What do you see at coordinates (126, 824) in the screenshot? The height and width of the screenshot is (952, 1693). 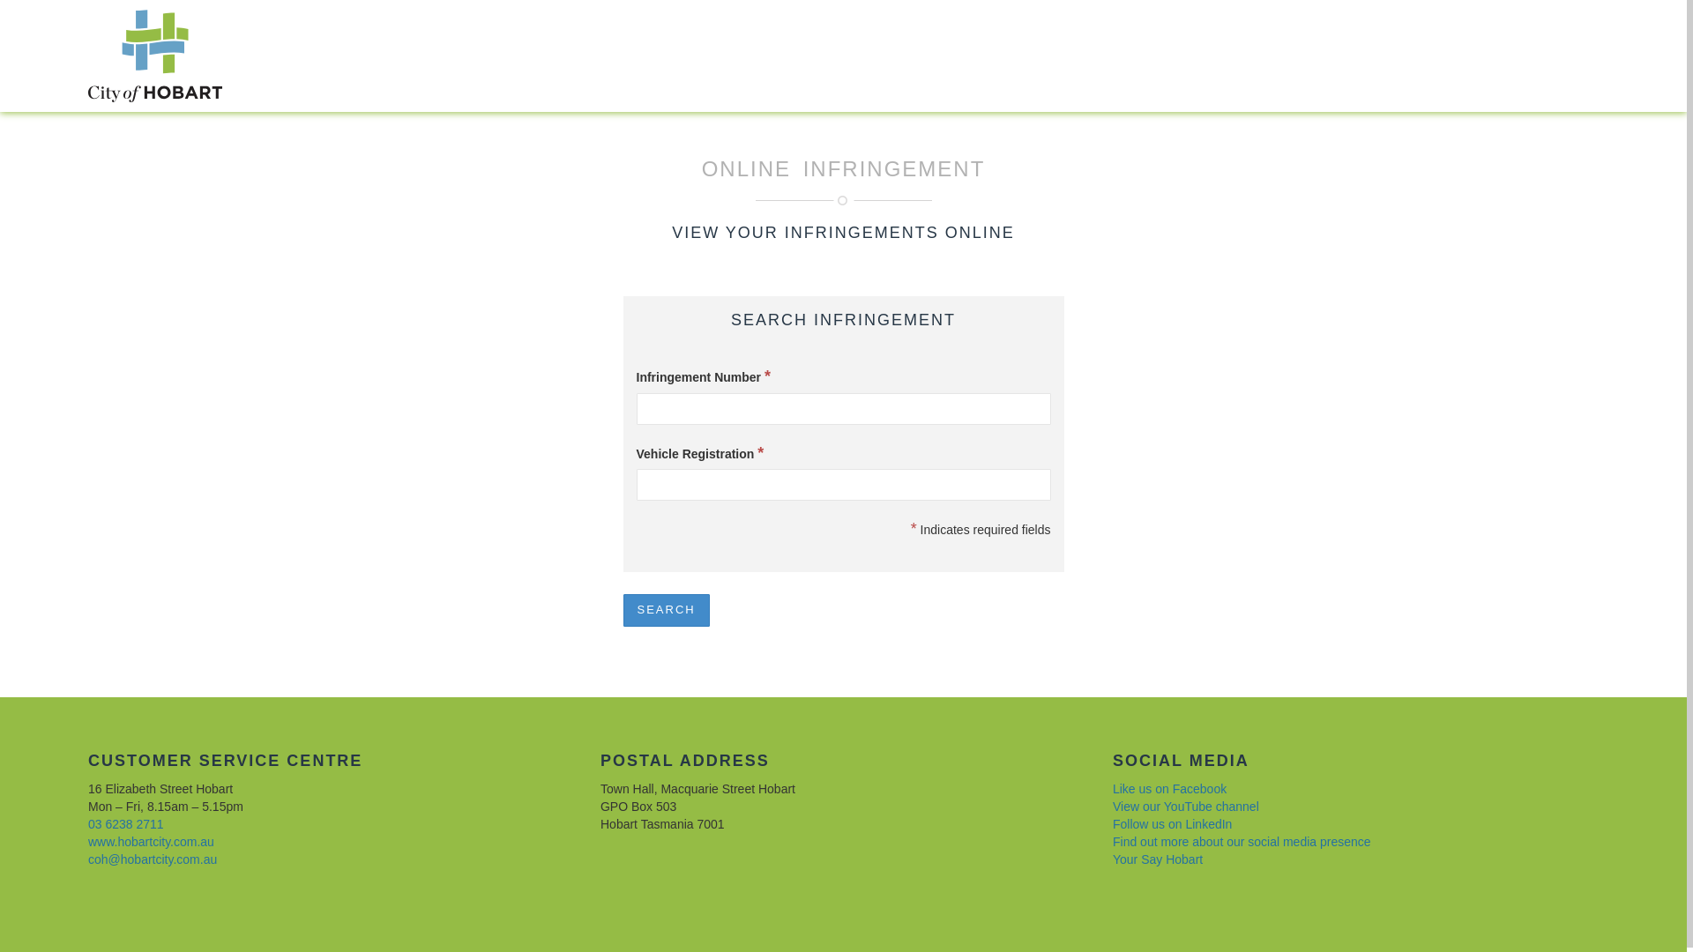 I see `03 6238 2711` at bounding box center [126, 824].